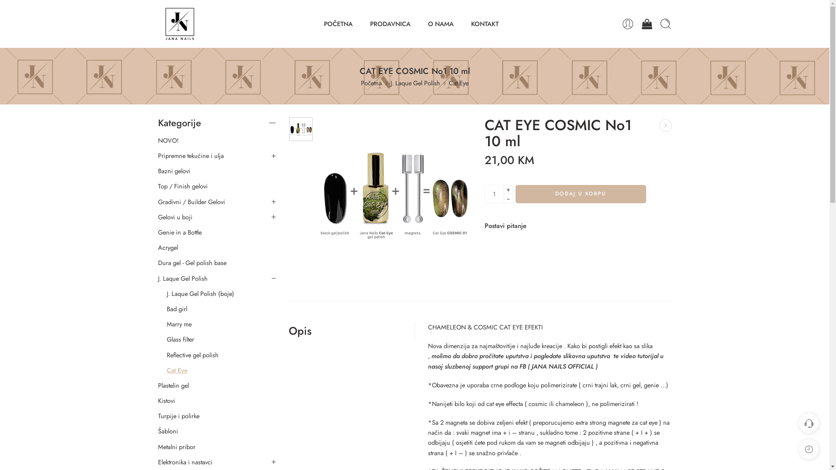  Describe the element at coordinates (175, 217) in the screenshot. I see `Gelovi u boji` at that location.